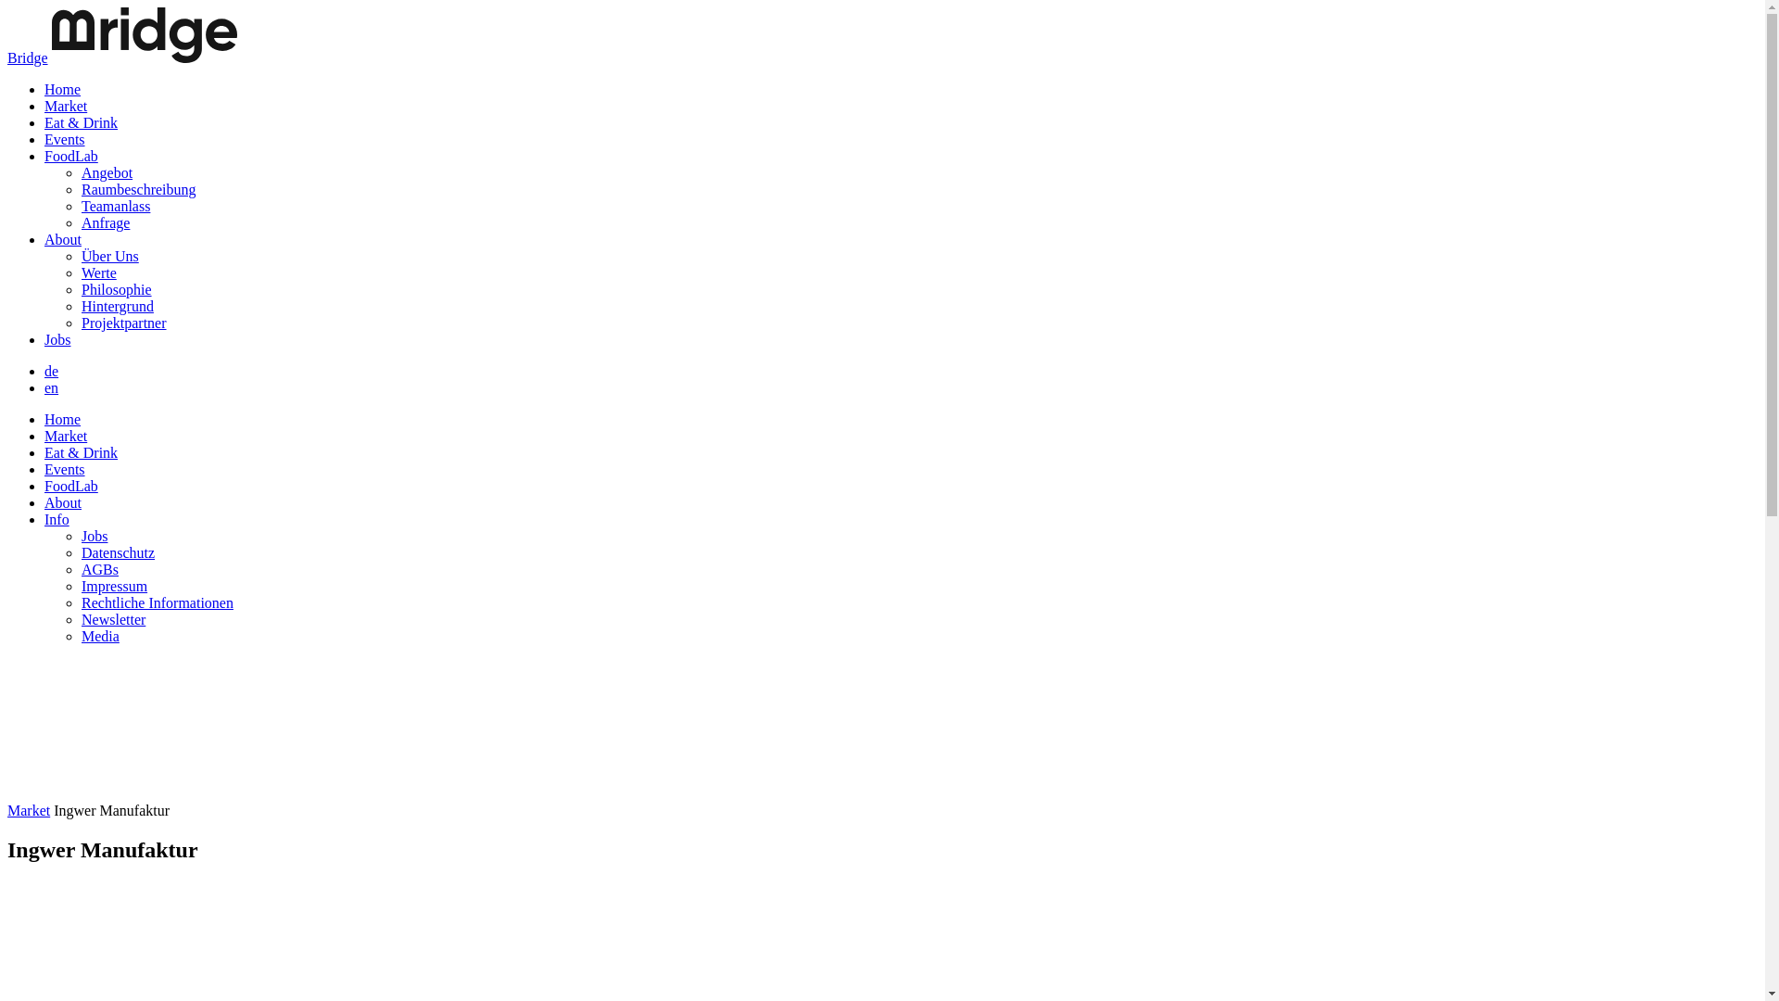  What do you see at coordinates (119, 552) in the screenshot?
I see `Datenschutz` at bounding box center [119, 552].